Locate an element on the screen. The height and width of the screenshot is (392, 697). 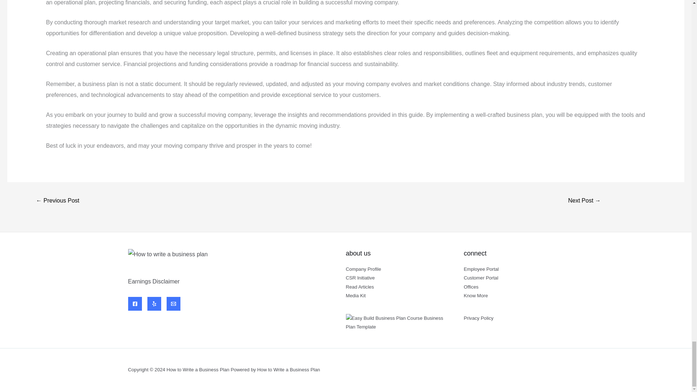
Customer Portal is located at coordinates (481, 278).